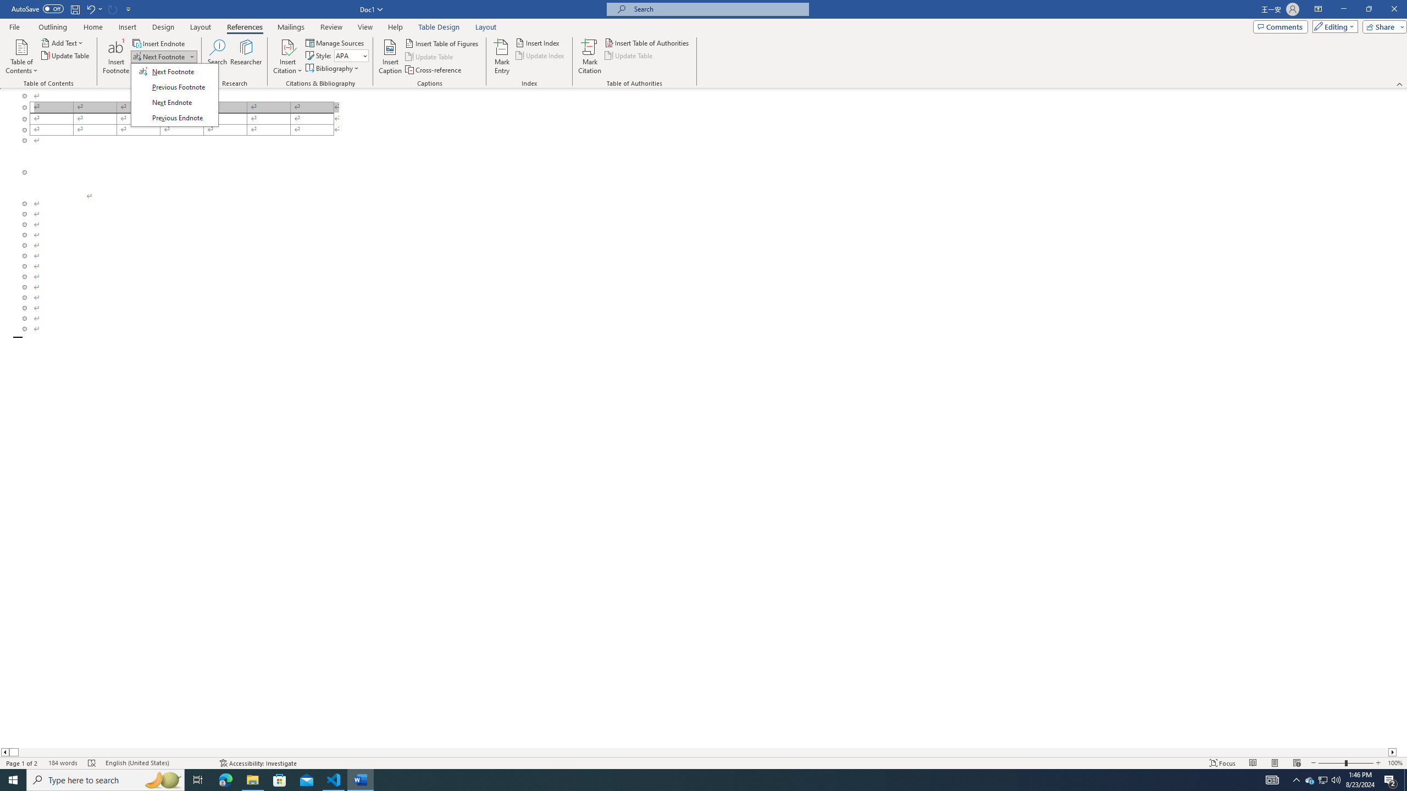 The image size is (1407, 791). What do you see at coordinates (22, 763) in the screenshot?
I see `Page Number Page 1 of 2` at bounding box center [22, 763].